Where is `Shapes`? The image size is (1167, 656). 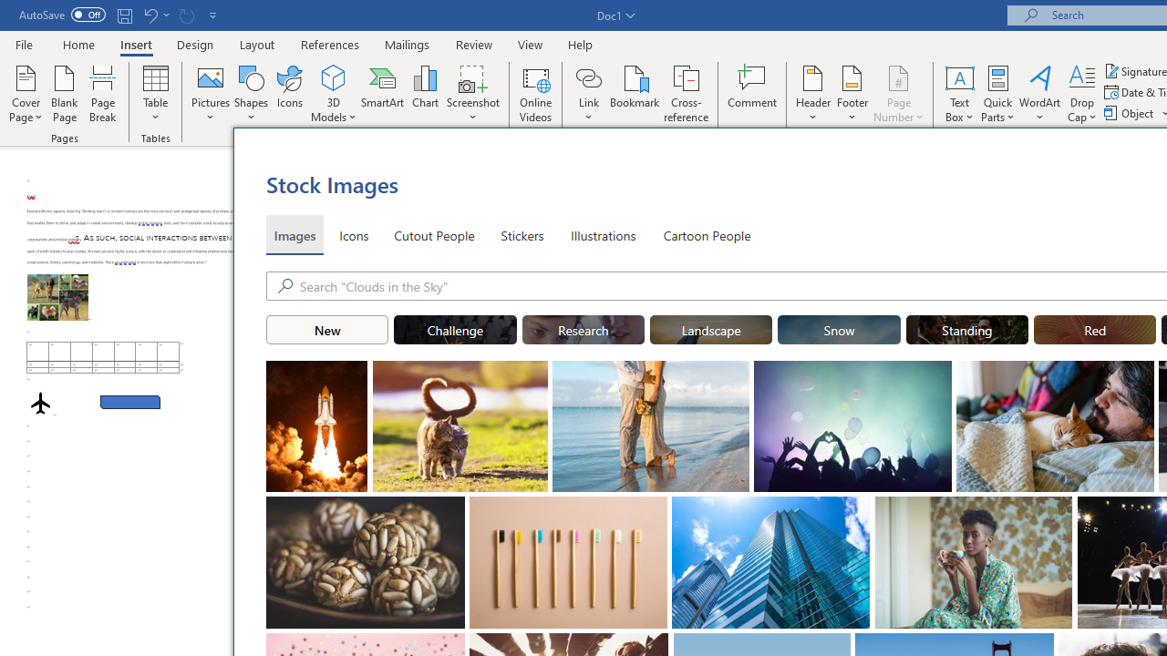 Shapes is located at coordinates (251, 93).